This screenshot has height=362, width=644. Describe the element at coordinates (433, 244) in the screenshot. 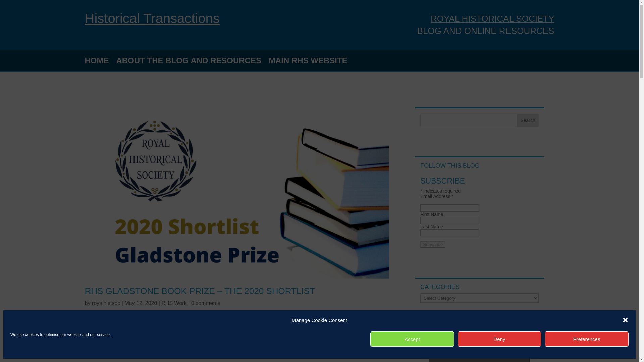

I see `Subscribe` at that location.